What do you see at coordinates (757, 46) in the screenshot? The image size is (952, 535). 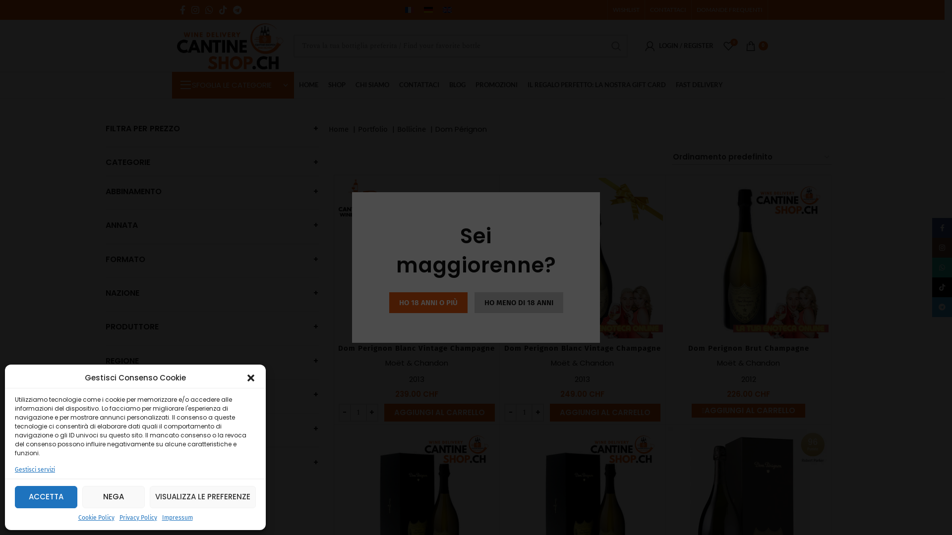 I see `0` at bounding box center [757, 46].